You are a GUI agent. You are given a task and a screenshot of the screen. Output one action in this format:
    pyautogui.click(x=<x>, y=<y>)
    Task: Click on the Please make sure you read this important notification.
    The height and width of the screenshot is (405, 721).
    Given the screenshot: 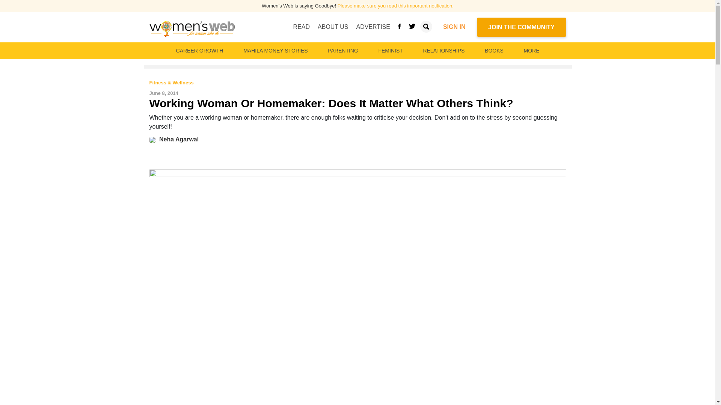 What is the action you would take?
    pyautogui.click(x=395, y=5)
    